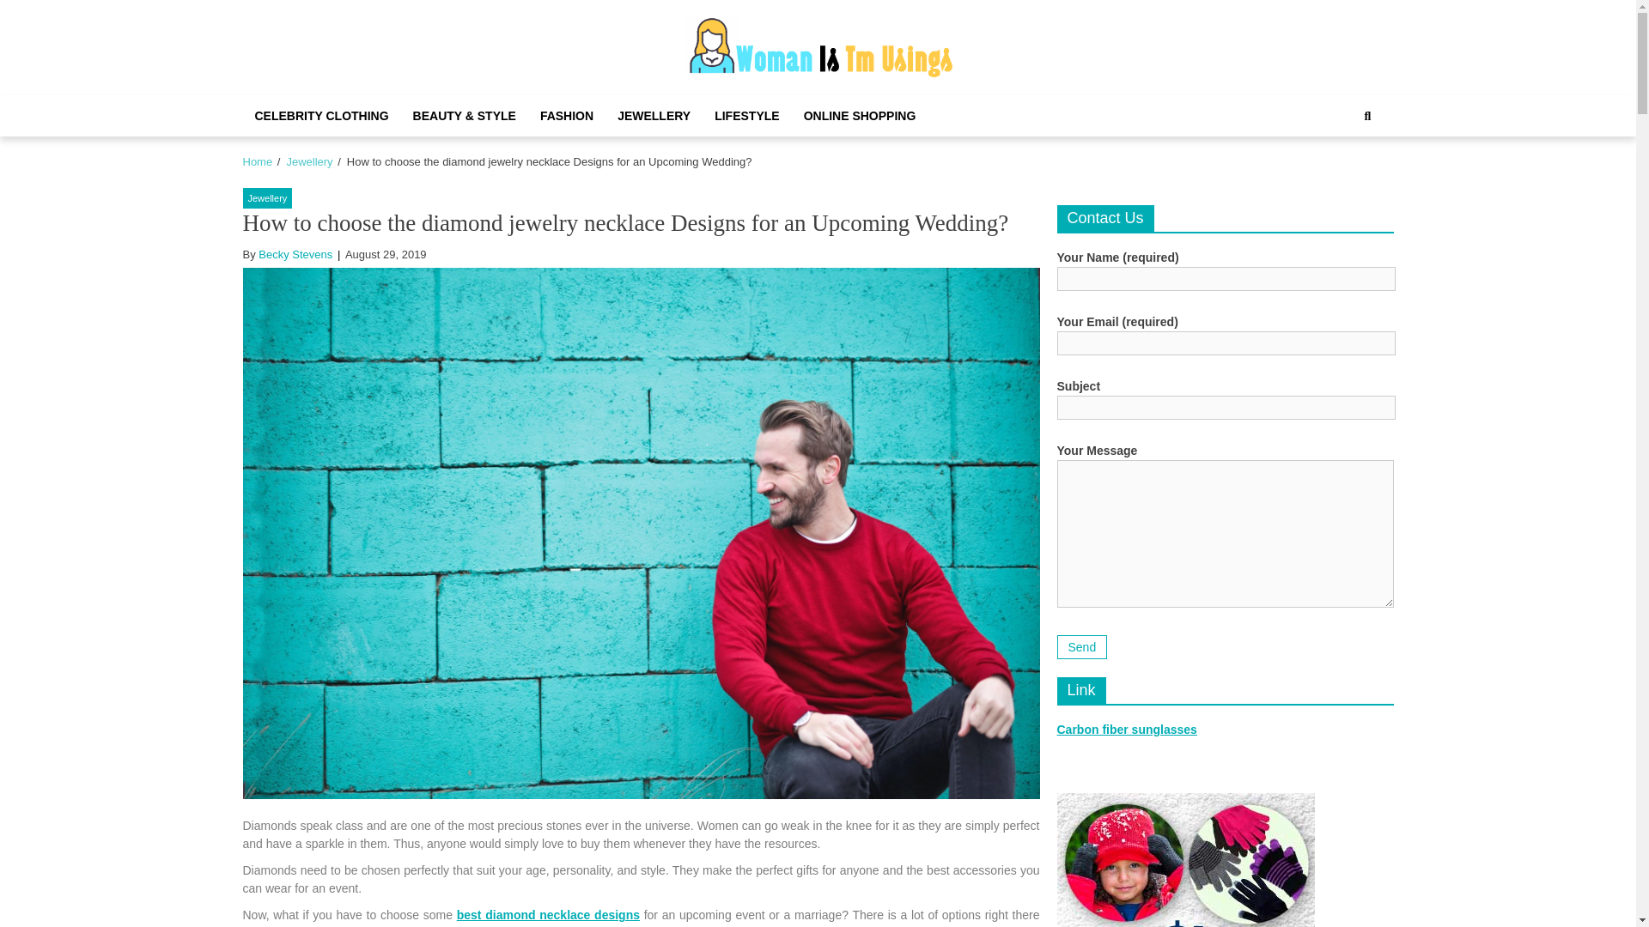 This screenshot has width=1649, height=927. Describe the element at coordinates (859, 115) in the screenshot. I see `ONLINE SHOPPING` at that location.